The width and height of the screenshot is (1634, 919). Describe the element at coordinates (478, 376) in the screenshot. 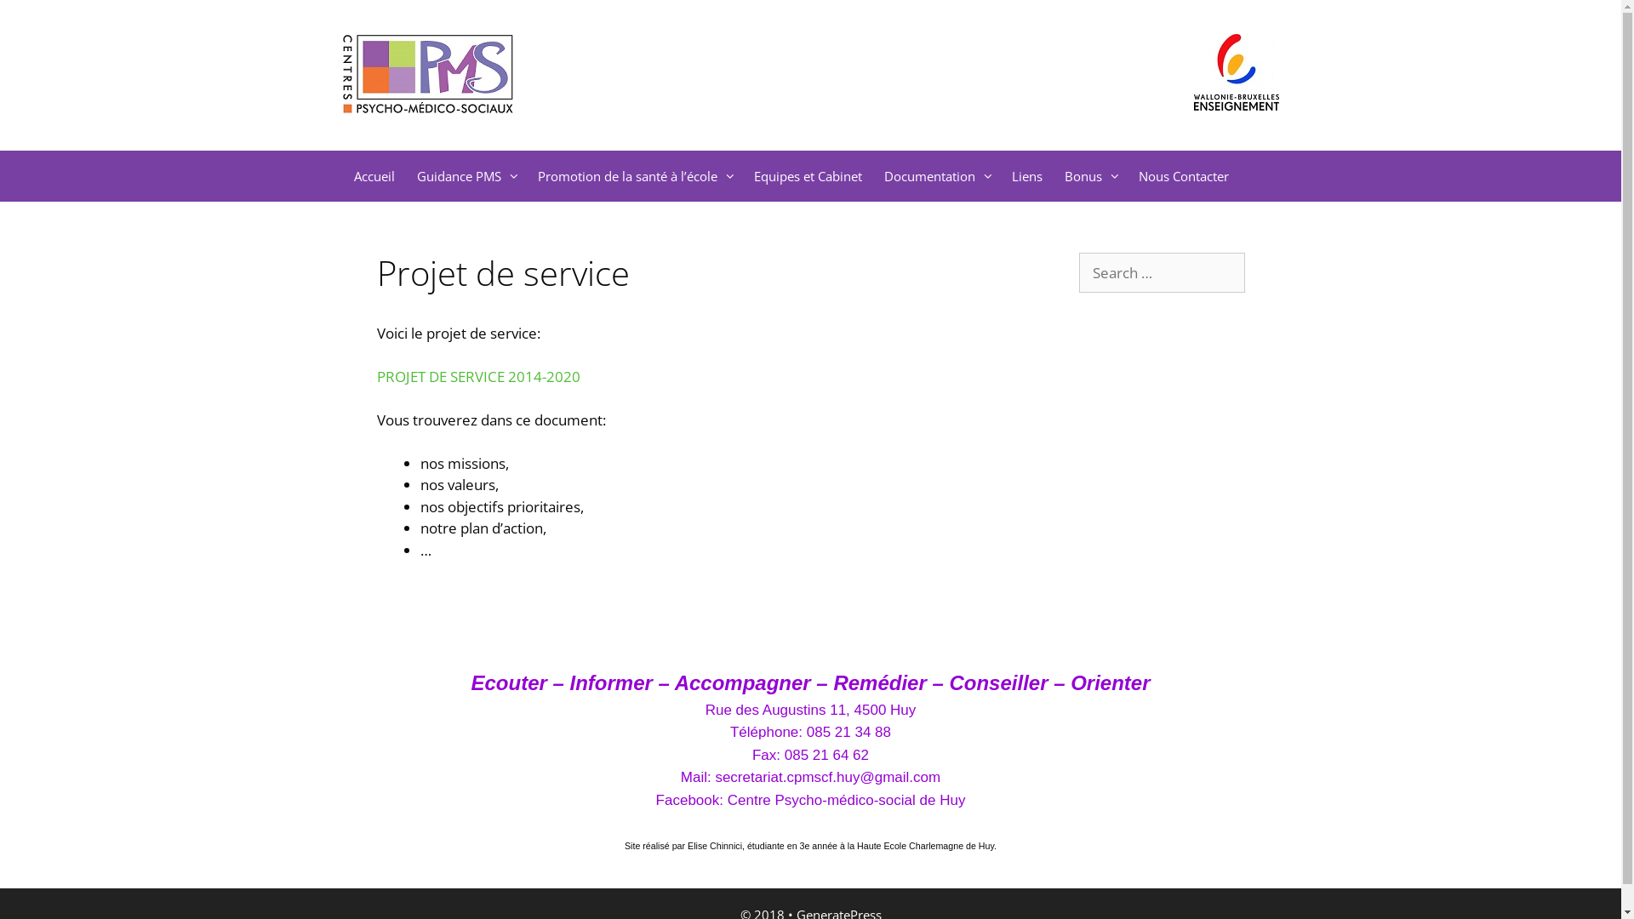

I see `PROJET DE SERVICE 2014-2020` at that location.